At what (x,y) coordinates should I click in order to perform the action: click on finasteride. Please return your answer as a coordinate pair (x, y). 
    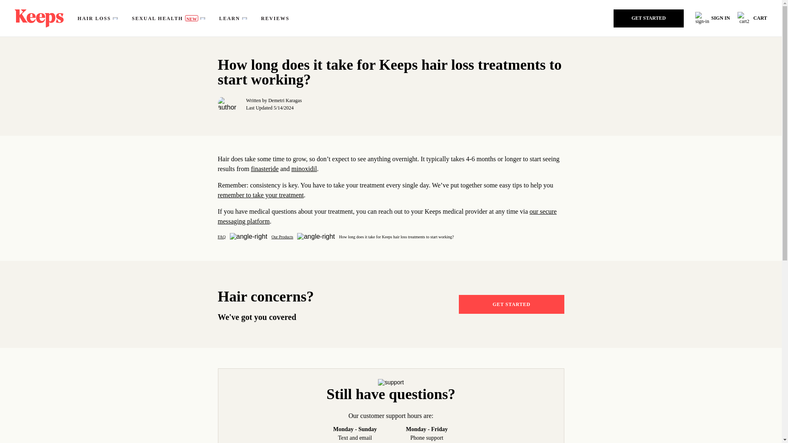
    Looking at the image, I should click on (264, 169).